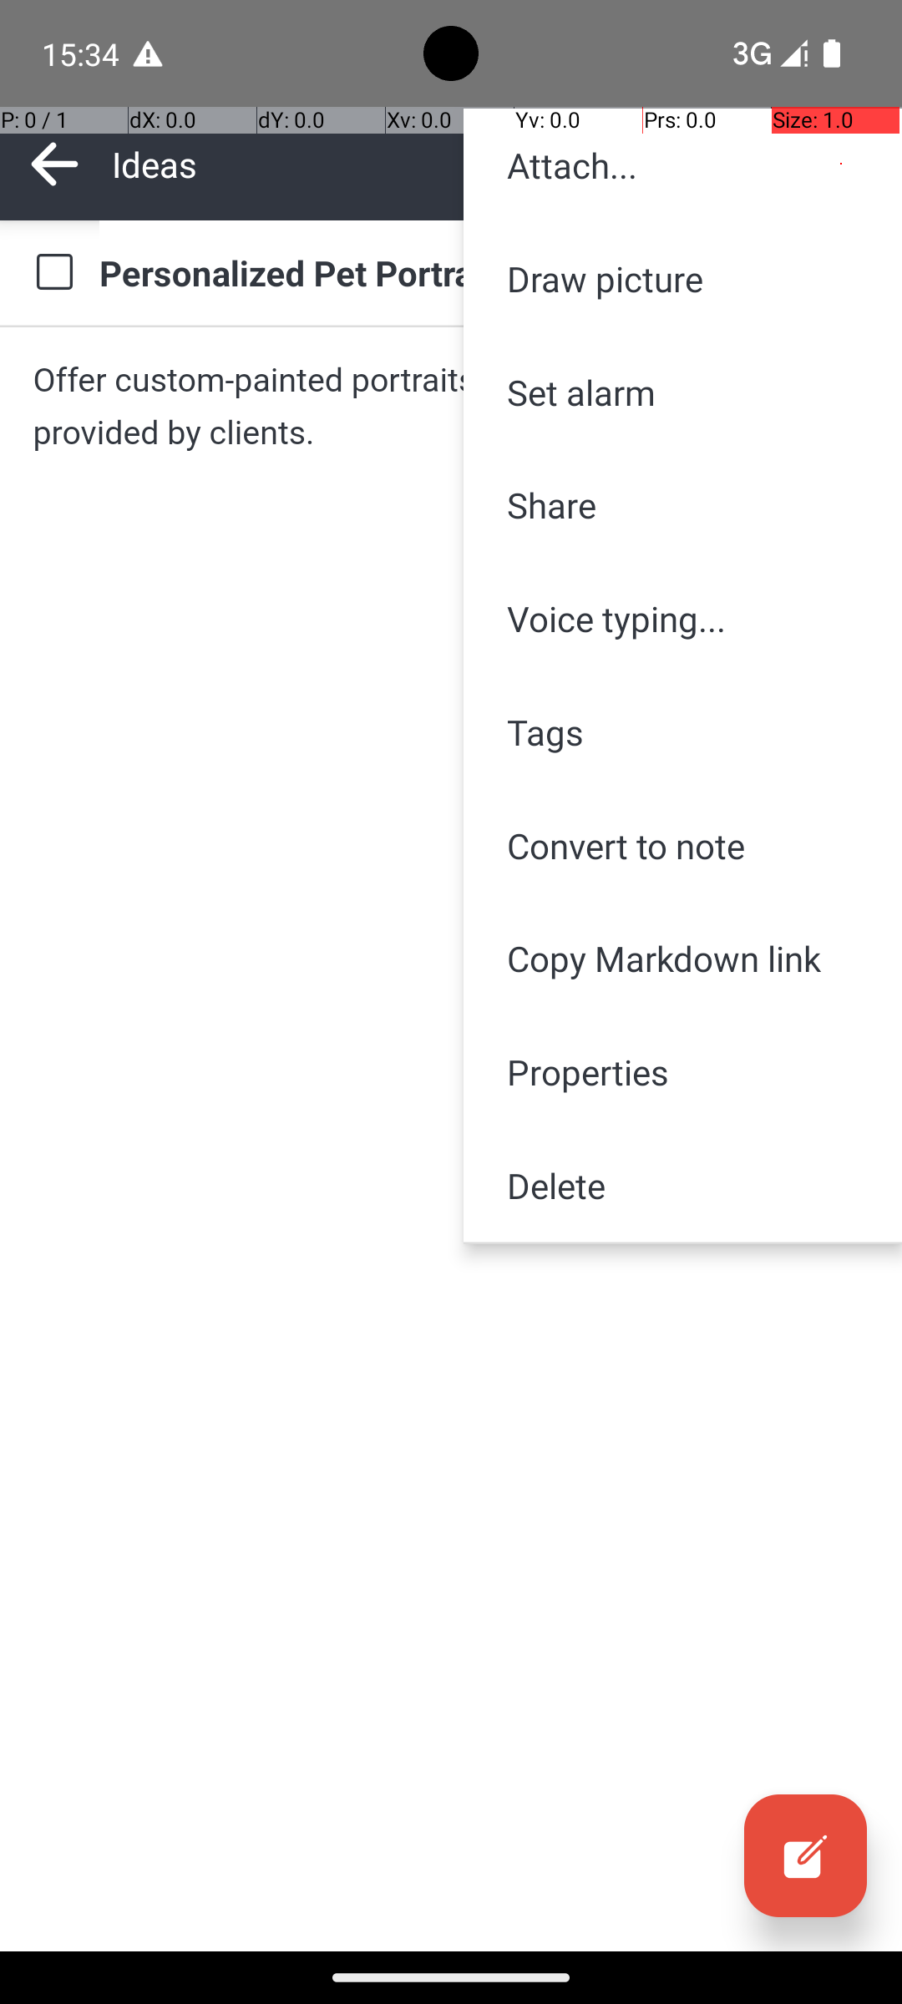  I want to click on Attach..., so click(683, 165).